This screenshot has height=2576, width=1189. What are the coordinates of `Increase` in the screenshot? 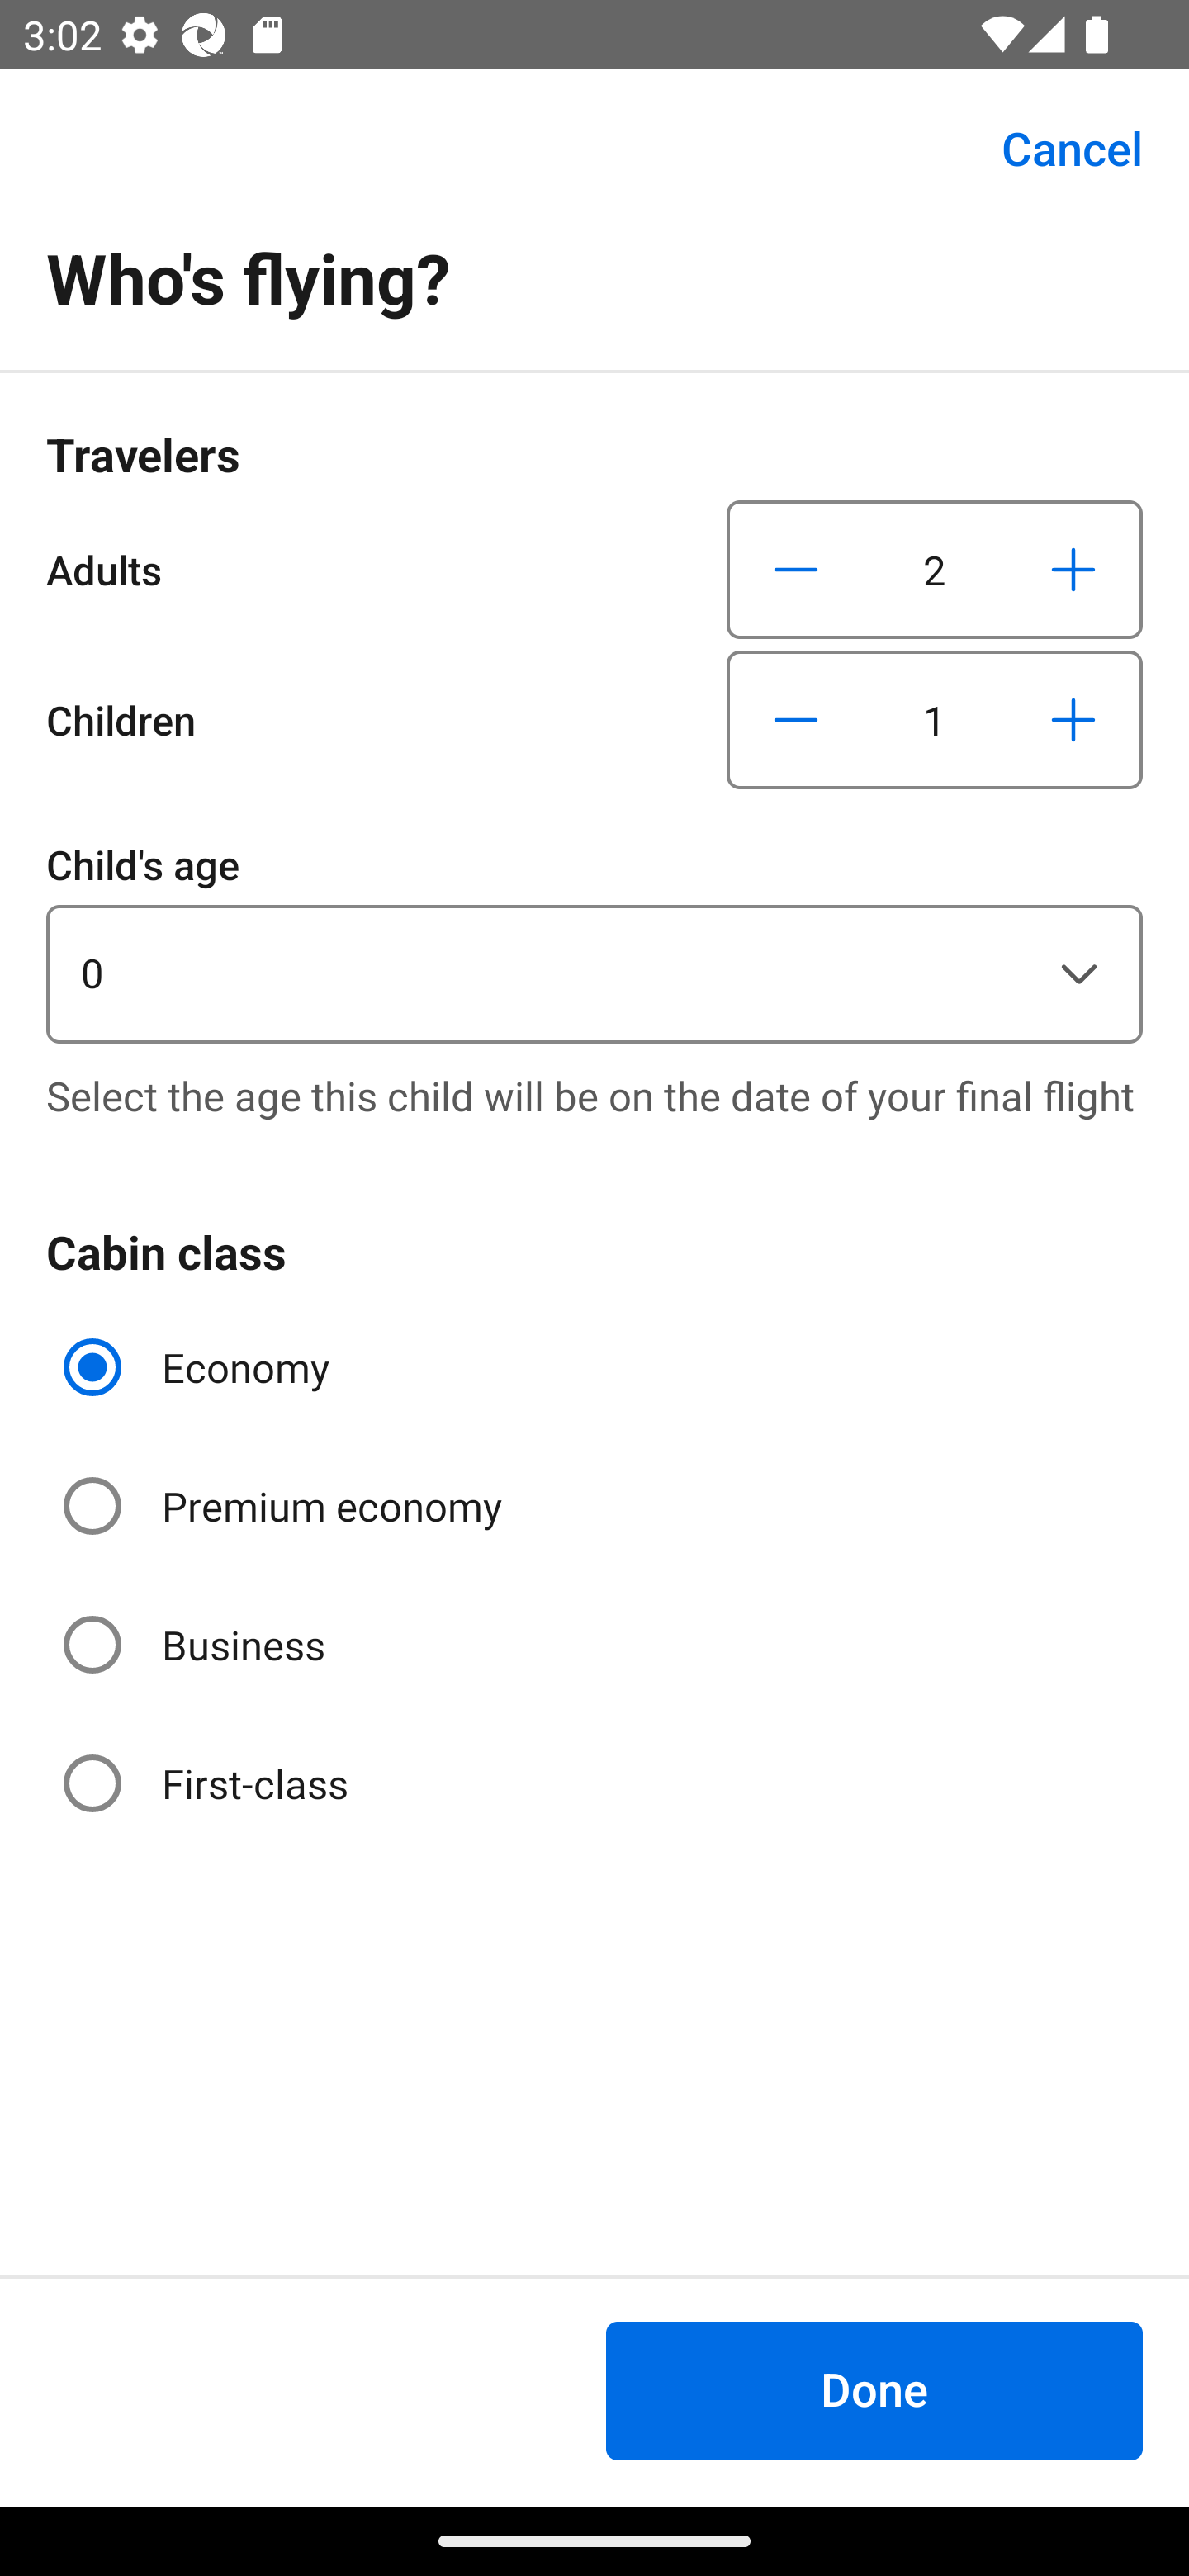 It's located at (1073, 569).